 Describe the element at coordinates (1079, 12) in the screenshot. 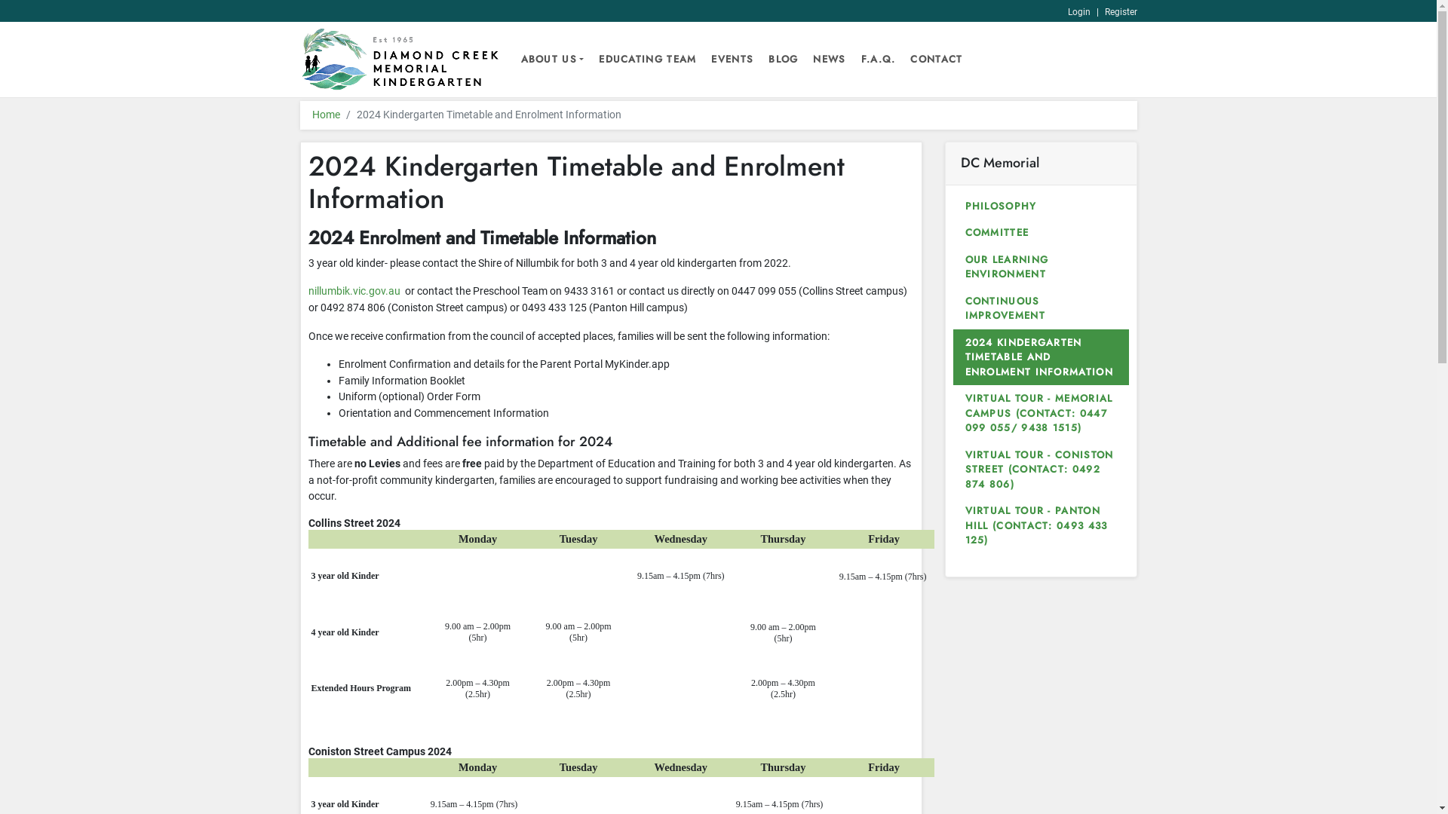

I see `Login` at that location.